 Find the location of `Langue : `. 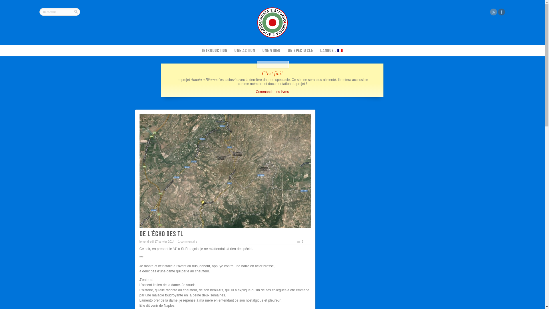

Langue :  is located at coordinates (331, 51).